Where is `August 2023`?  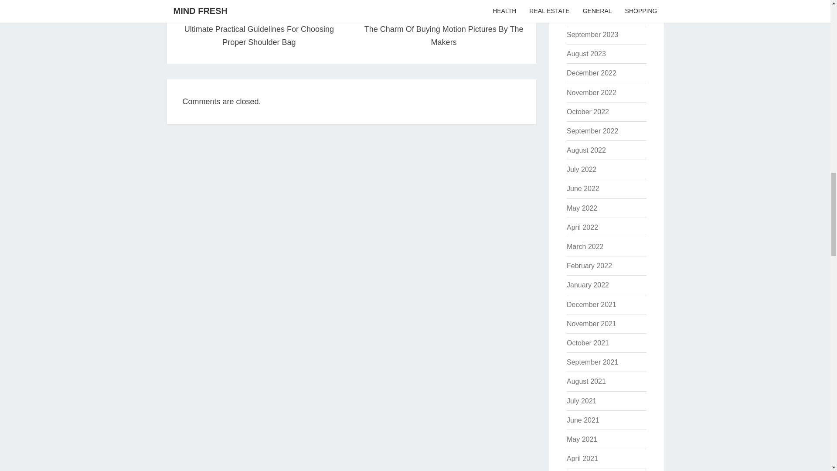 August 2023 is located at coordinates (586, 53).